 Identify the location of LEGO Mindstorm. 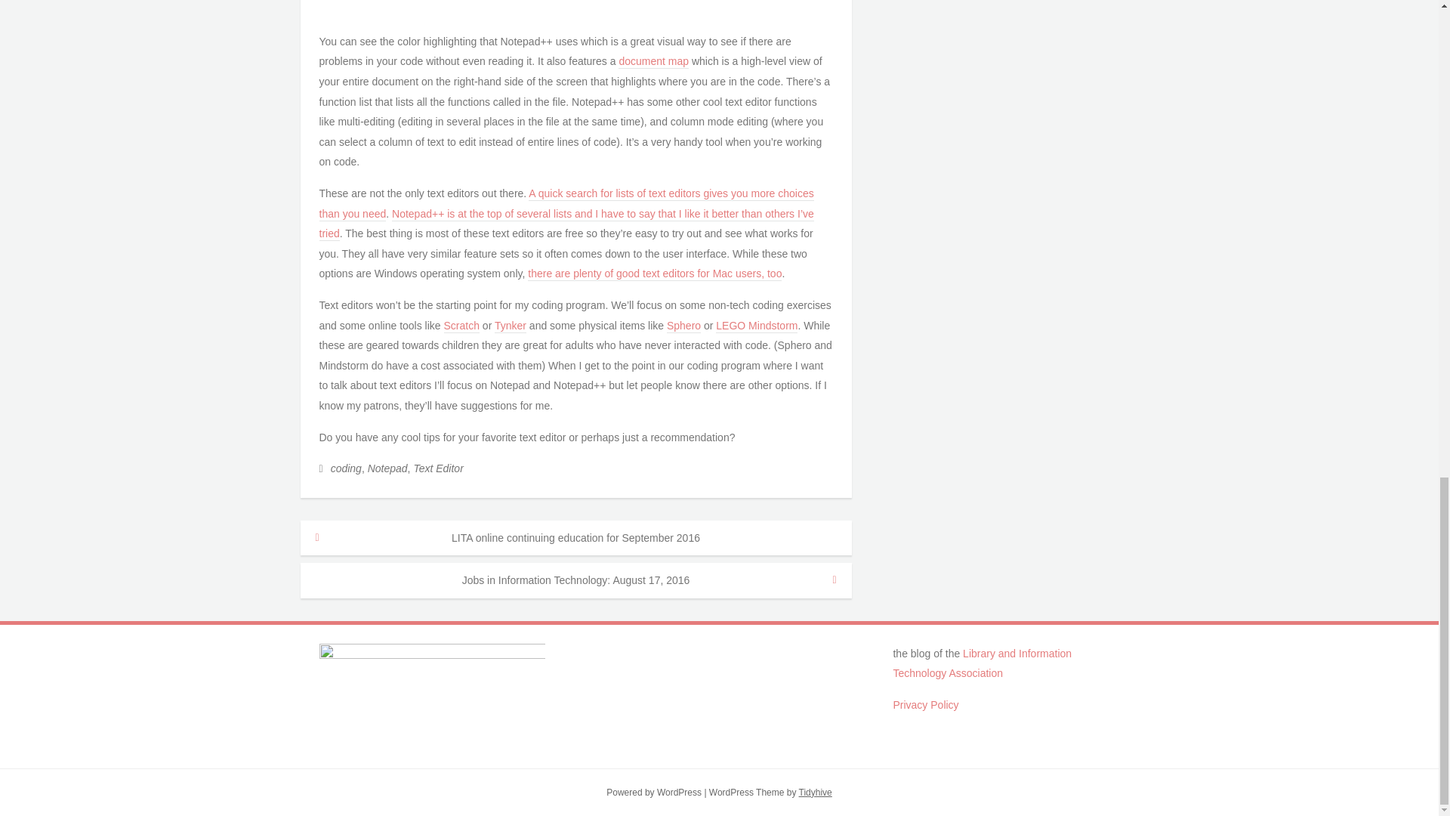
(757, 326).